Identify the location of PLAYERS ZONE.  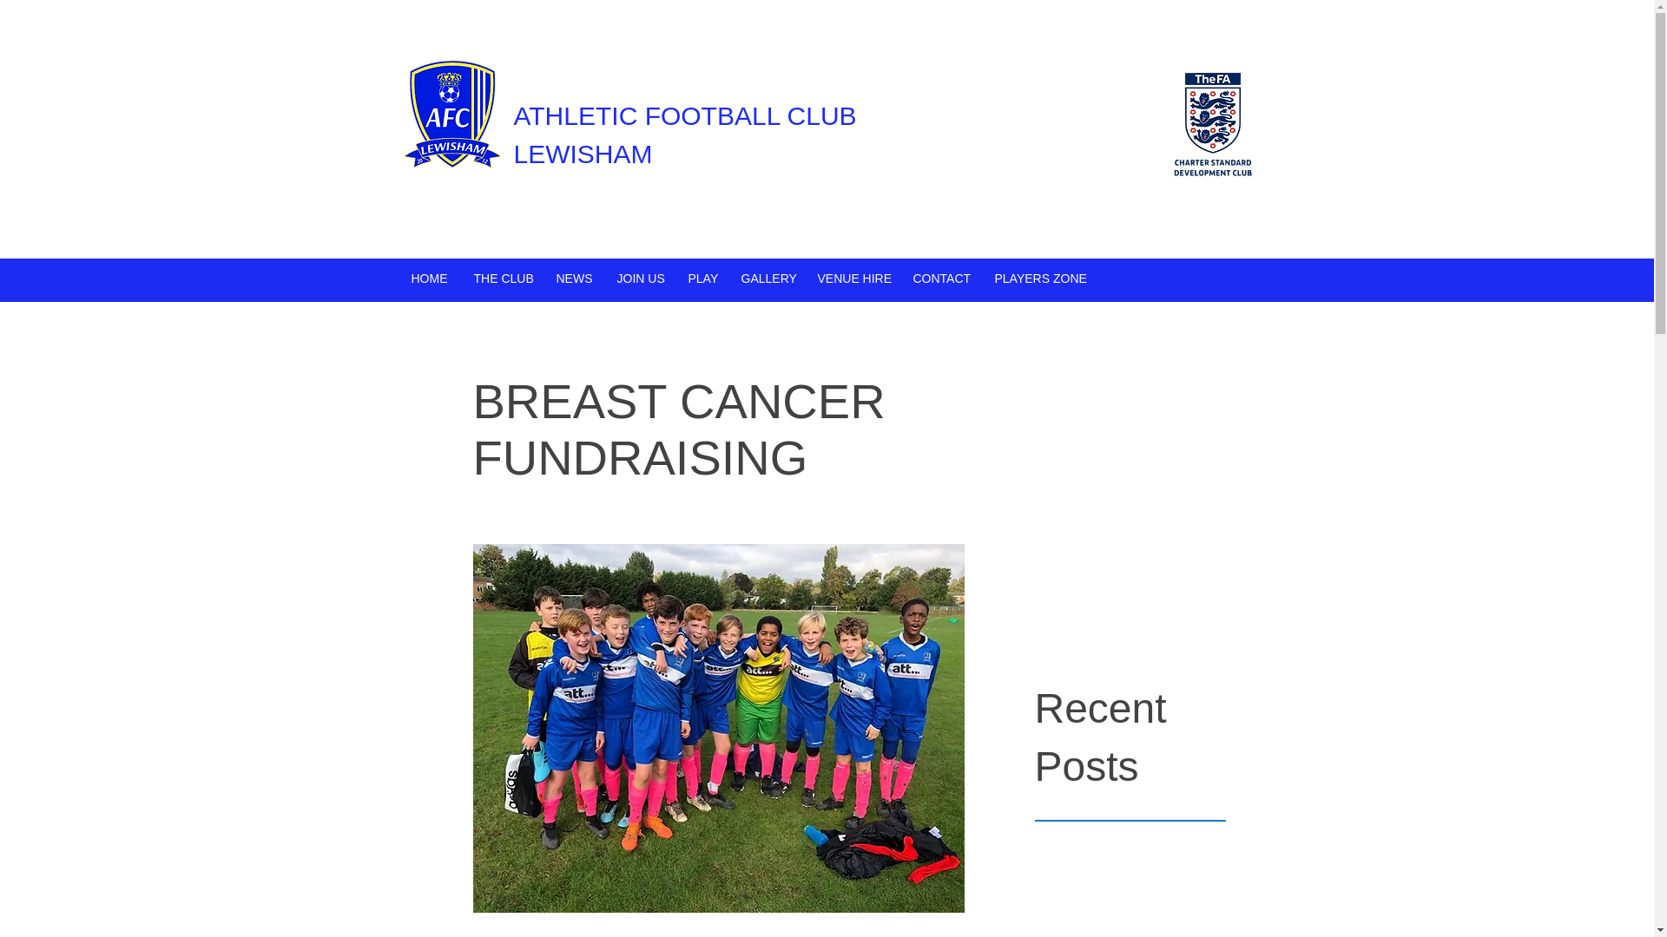
(1037, 278).